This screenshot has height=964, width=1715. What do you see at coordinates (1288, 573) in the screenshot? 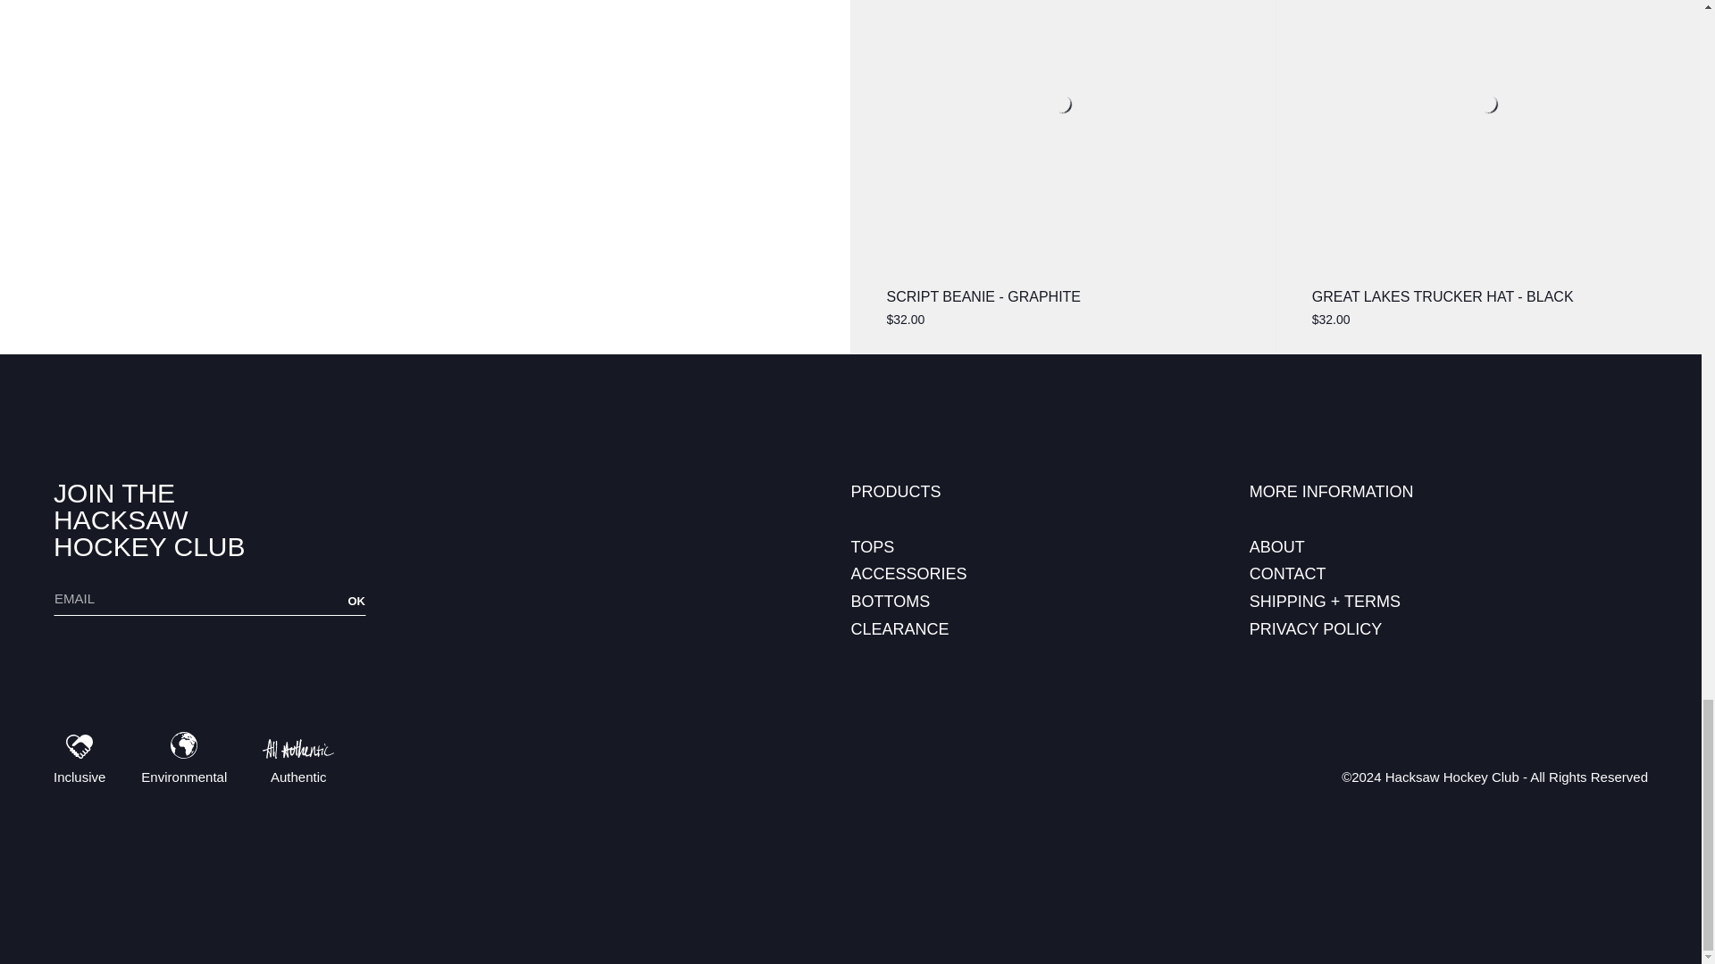
I see `A link to Contact Hacksaw Hockey` at bounding box center [1288, 573].